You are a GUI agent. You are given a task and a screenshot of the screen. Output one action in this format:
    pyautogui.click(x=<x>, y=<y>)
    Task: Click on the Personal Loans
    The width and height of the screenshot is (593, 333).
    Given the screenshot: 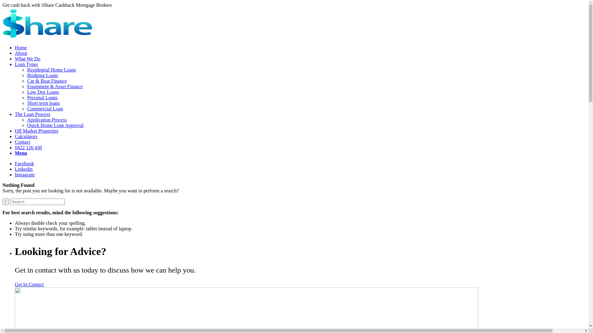 What is the action you would take?
    pyautogui.click(x=42, y=97)
    